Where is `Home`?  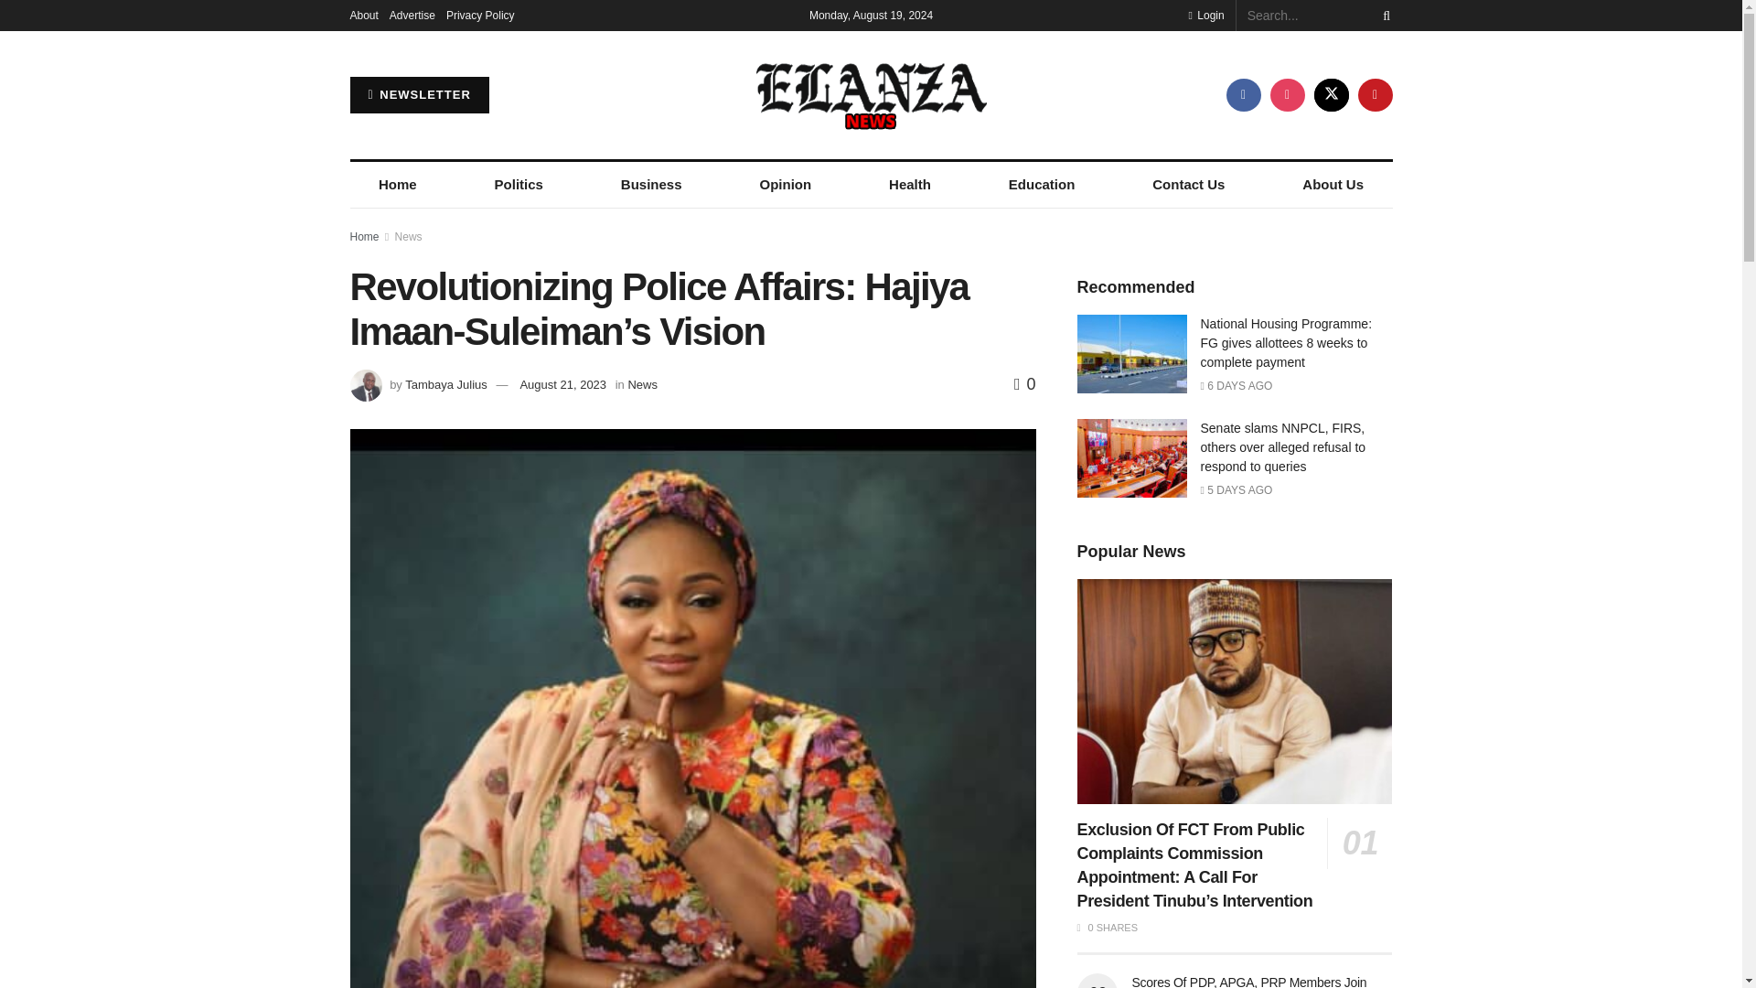 Home is located at coordinates (364, 236).